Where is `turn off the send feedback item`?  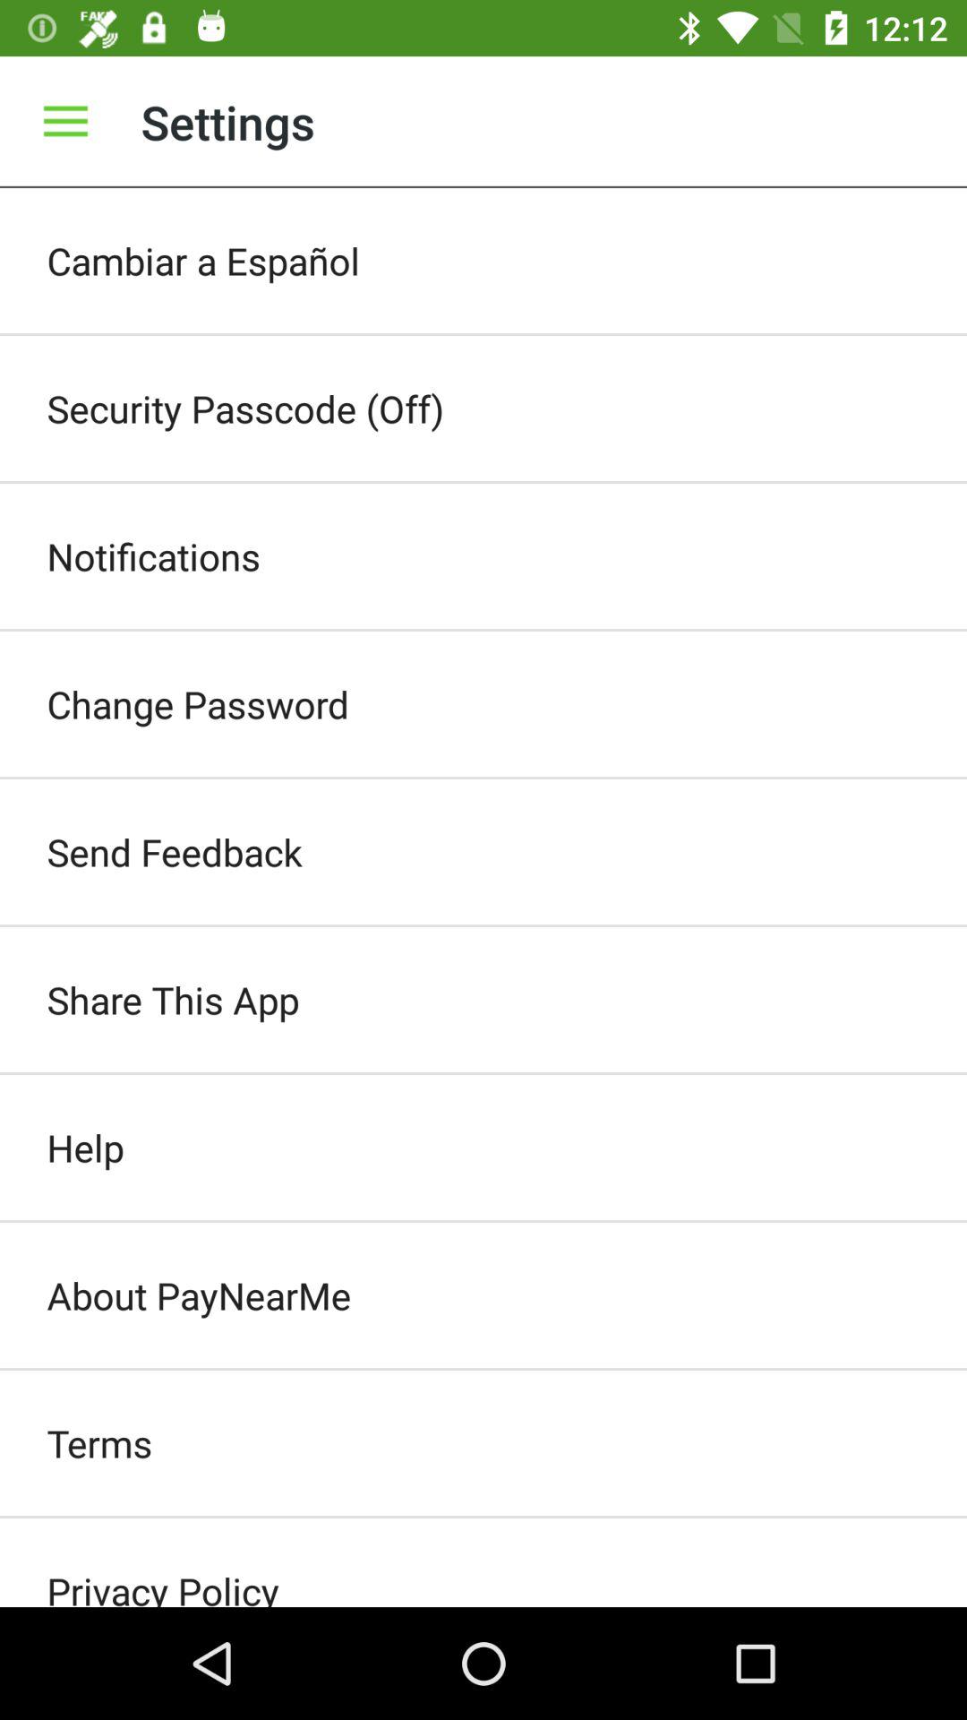
turn off the send feedback item is located at coordinates (483, 852).